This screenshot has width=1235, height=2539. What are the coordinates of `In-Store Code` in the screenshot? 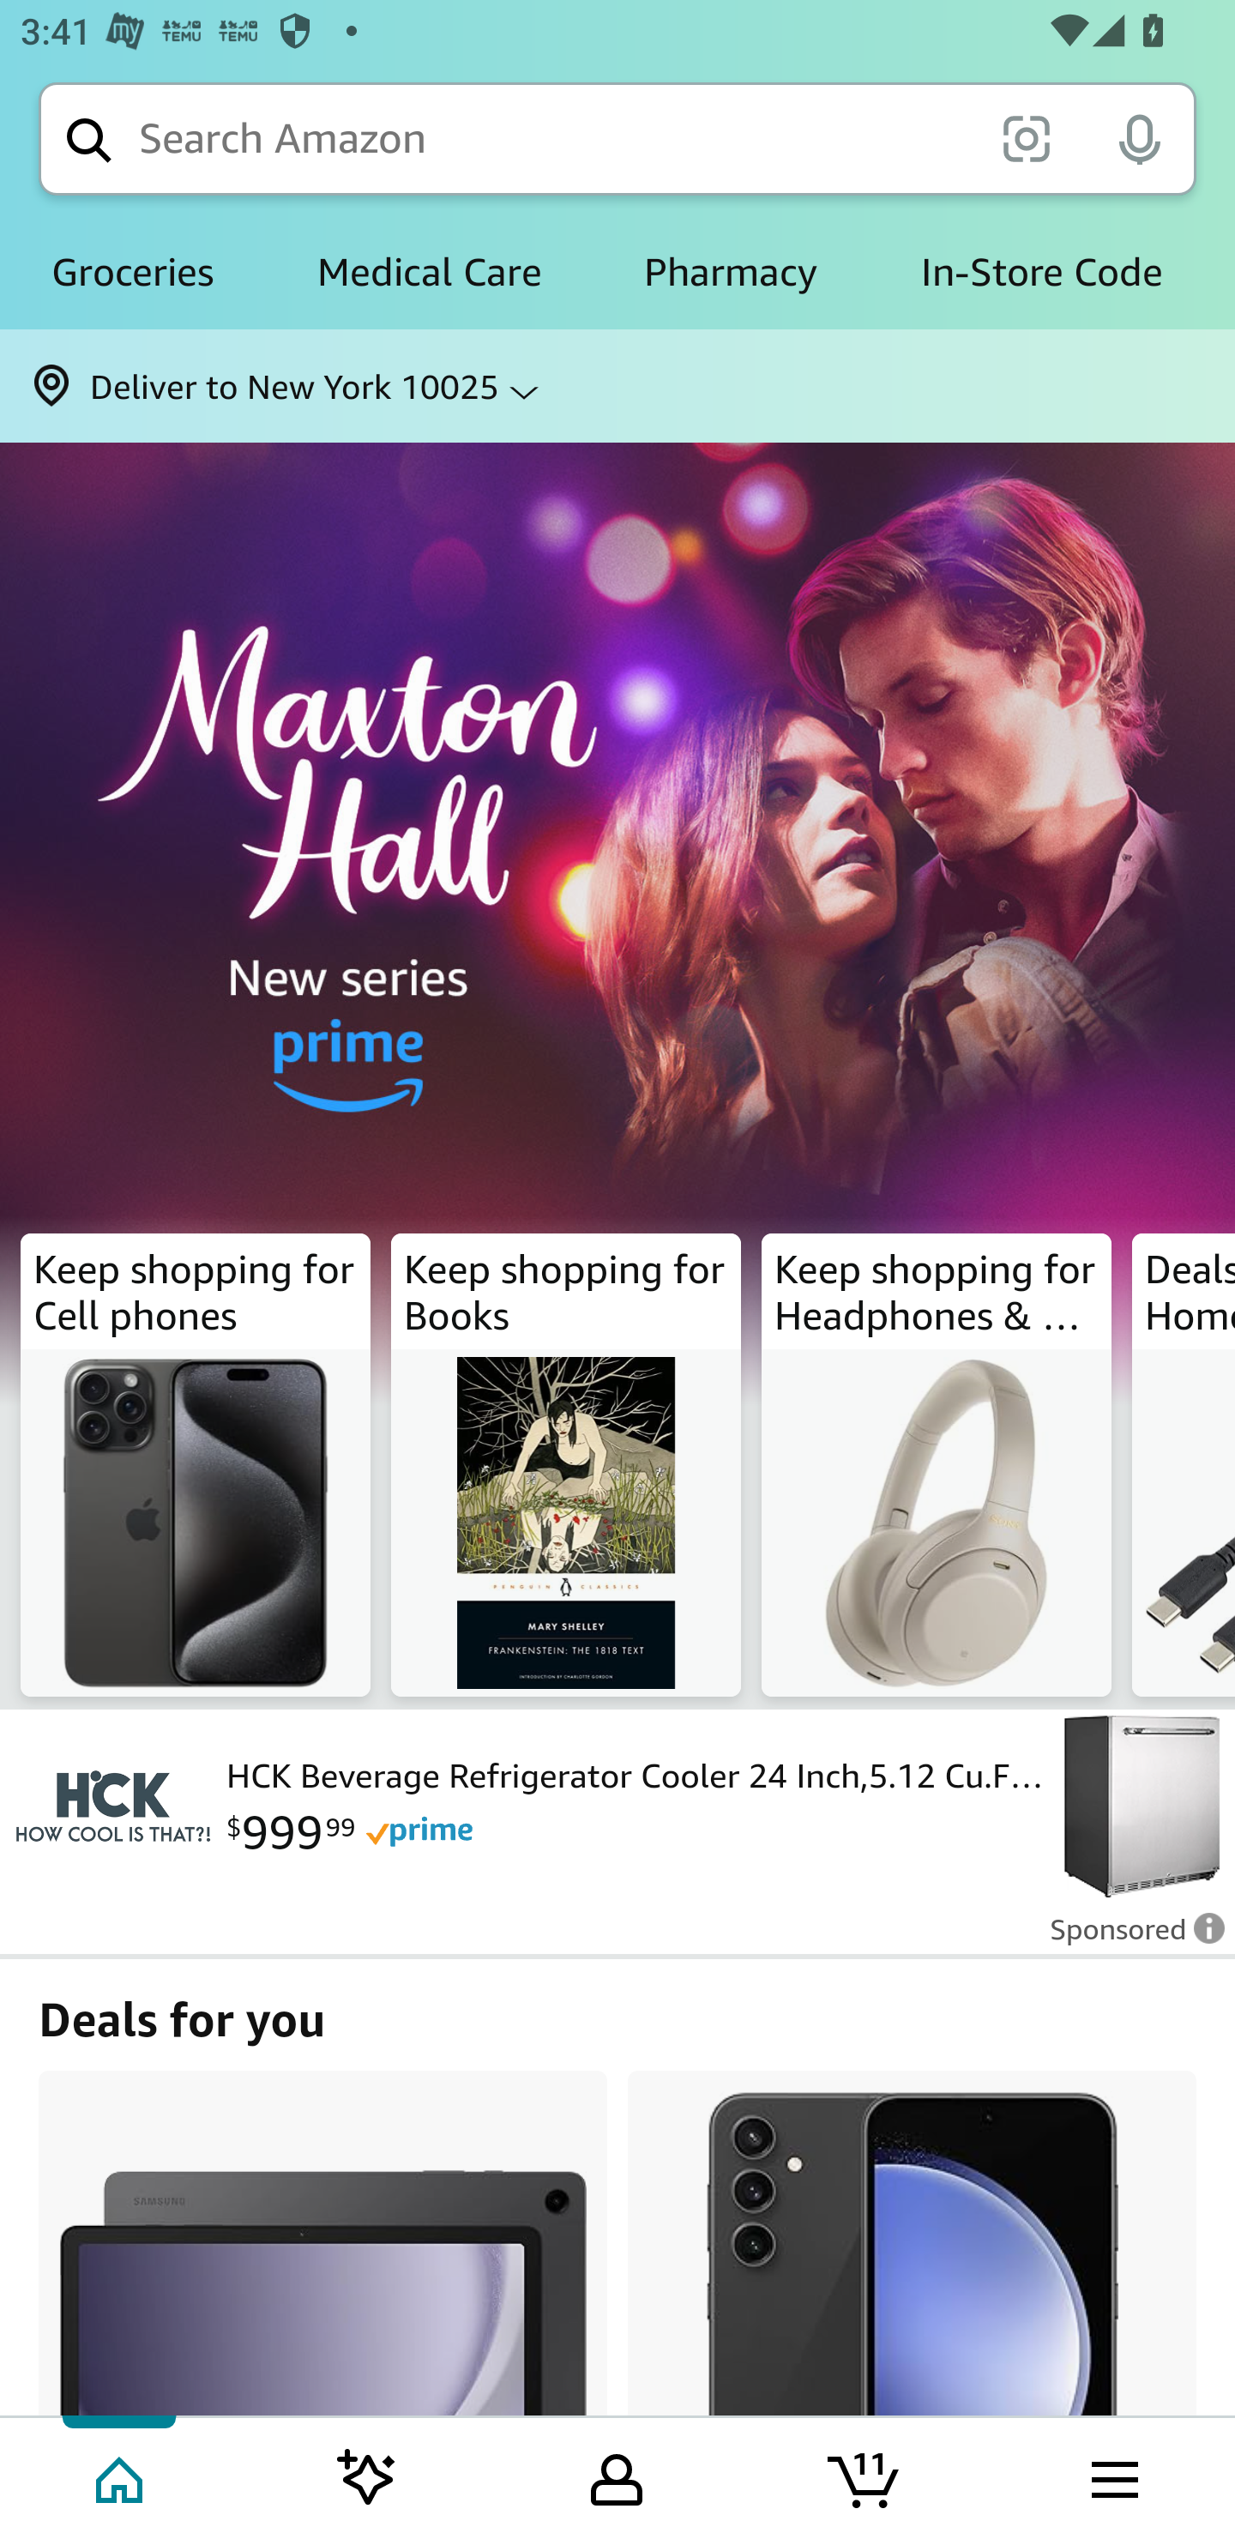 It's located at (1041, 273).